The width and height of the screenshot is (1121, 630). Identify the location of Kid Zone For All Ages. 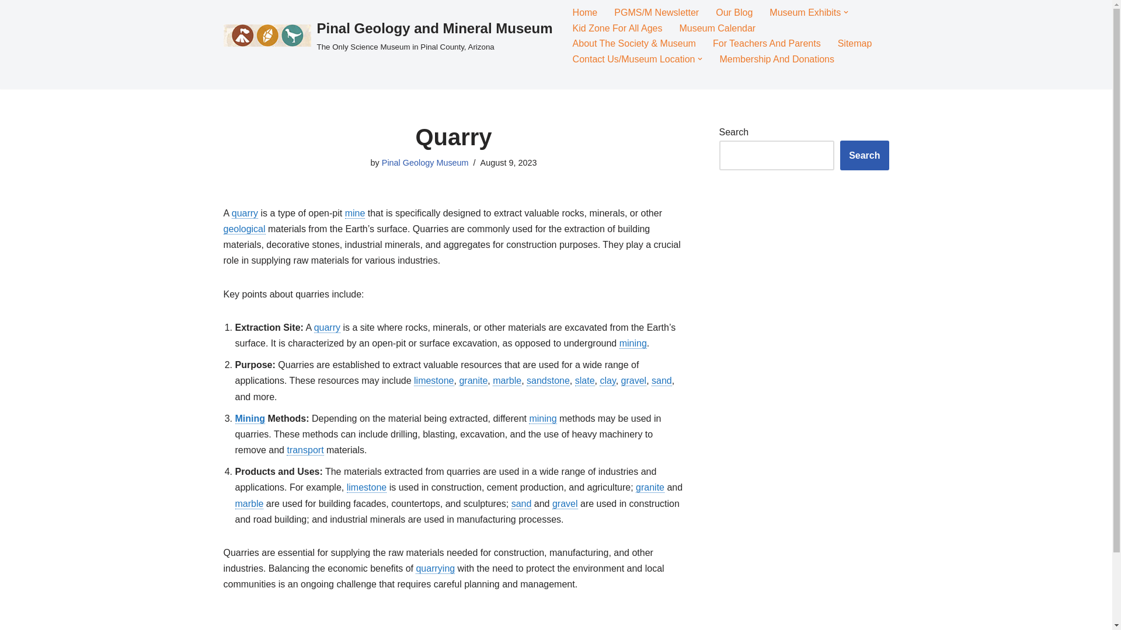
(618, 28).